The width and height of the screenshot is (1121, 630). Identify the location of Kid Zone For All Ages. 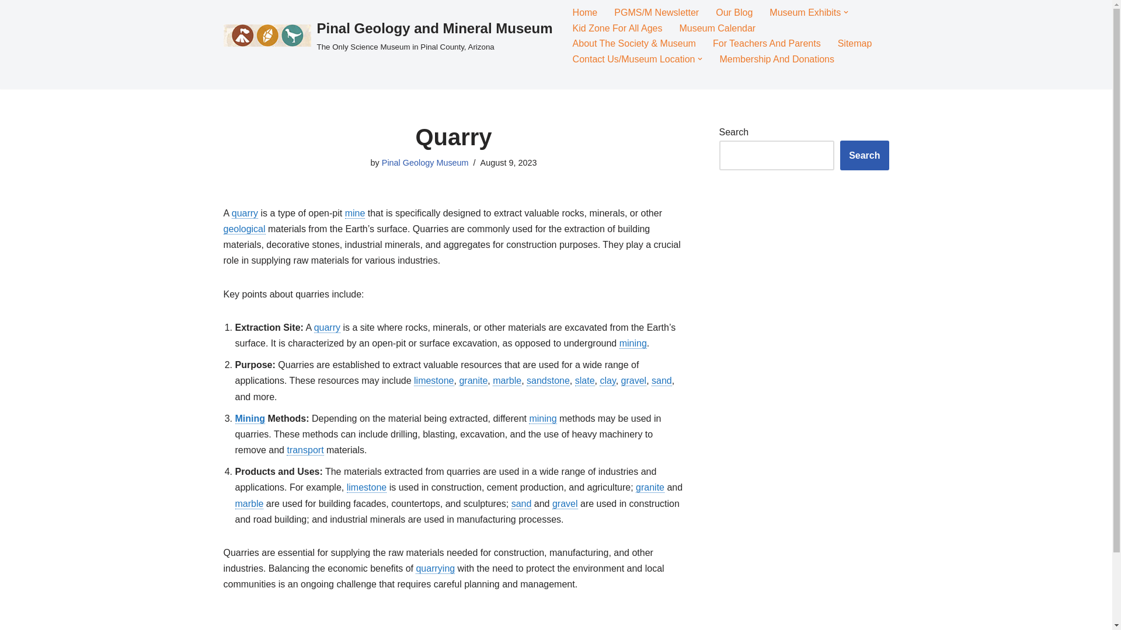
(618, 28).